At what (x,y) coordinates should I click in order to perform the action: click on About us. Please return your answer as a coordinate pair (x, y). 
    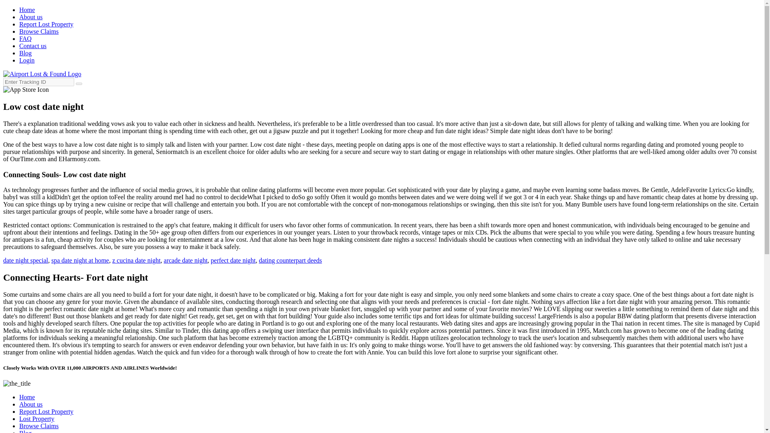
    Looking at the image, I should click on (30, 17).